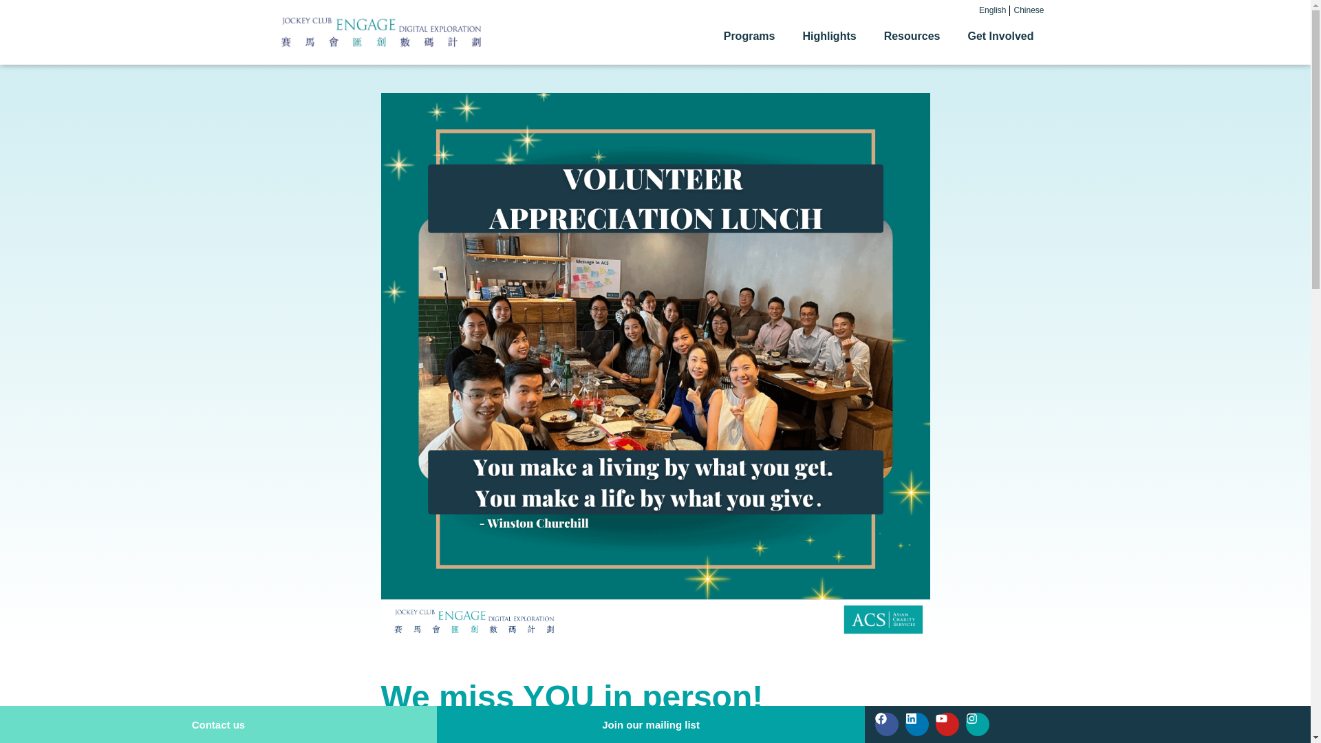 Image resolution: width=1321 pixels, height=743 pixels. Describe the element at coordinates (915, 36) in the screenshot. I see `Resources` at that location.